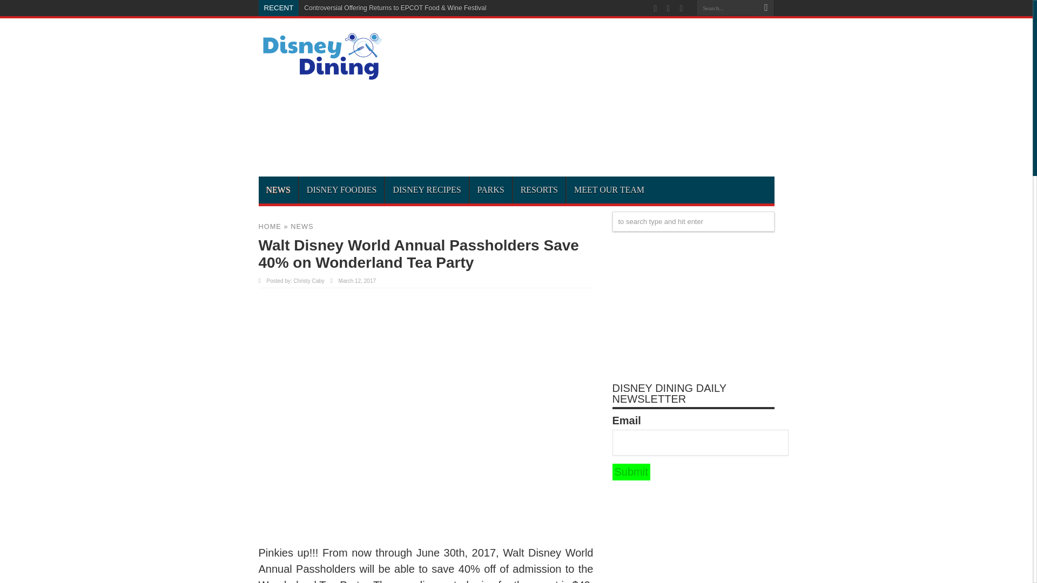  I want to click on NEWS, so click(301, 226).